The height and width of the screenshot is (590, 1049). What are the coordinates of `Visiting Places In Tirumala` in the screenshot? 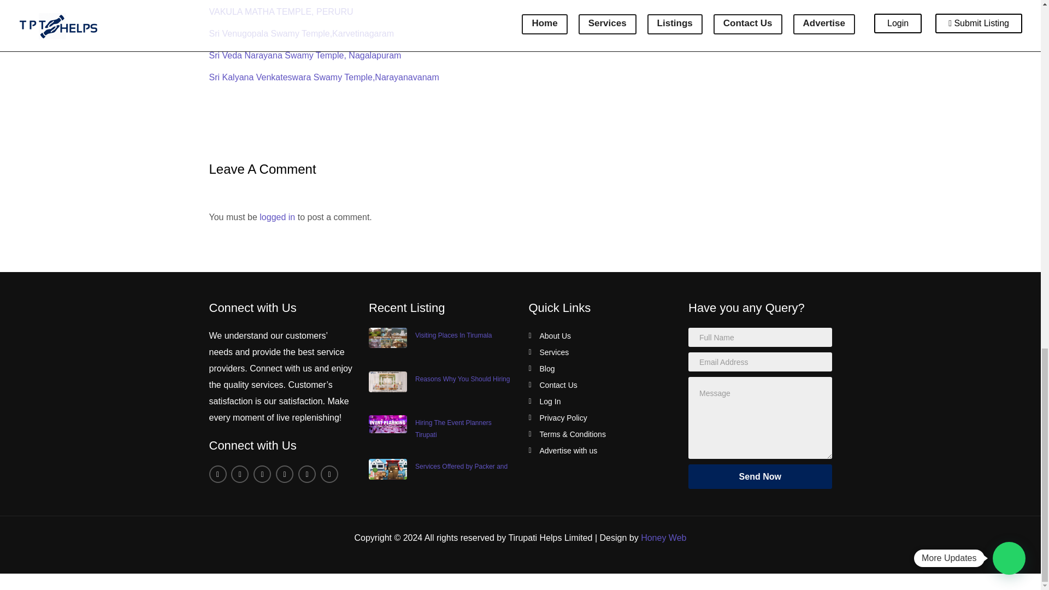 It's located at (453, 335).